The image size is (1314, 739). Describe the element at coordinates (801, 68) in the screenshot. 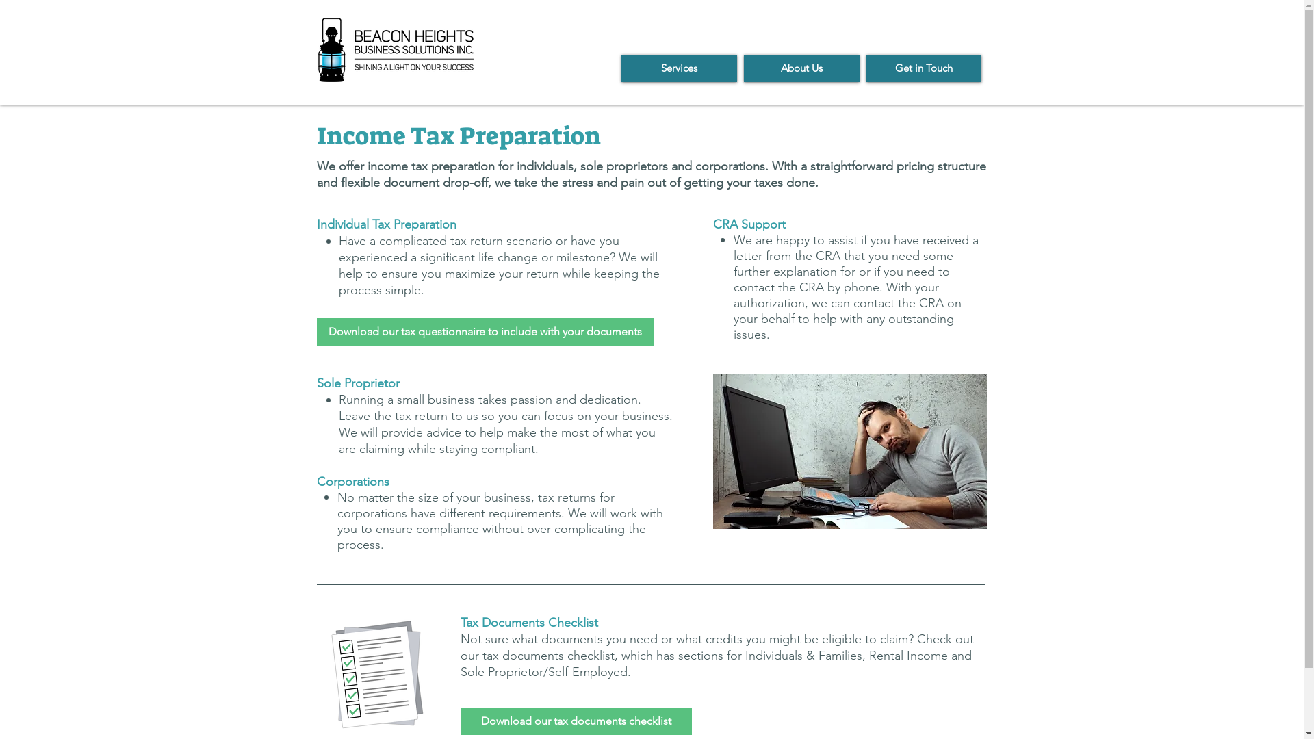

I see `About Us` at that location.